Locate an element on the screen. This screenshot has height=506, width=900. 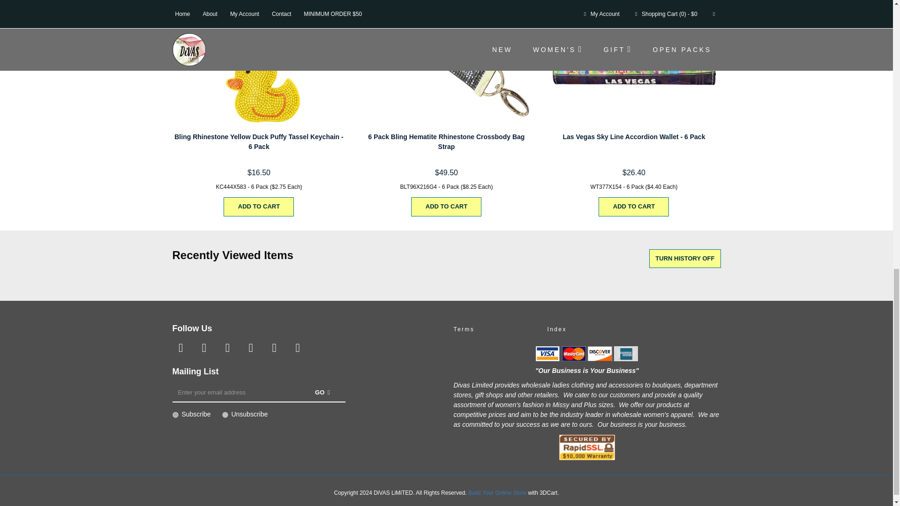
Credit Card Logos is located at coordinates (587, 353).